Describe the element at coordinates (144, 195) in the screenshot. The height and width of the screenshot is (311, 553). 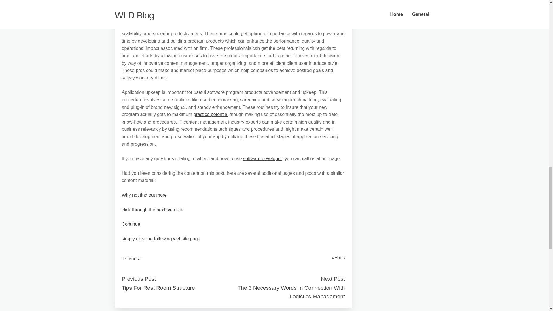
I see `Why not find out more` at that location.